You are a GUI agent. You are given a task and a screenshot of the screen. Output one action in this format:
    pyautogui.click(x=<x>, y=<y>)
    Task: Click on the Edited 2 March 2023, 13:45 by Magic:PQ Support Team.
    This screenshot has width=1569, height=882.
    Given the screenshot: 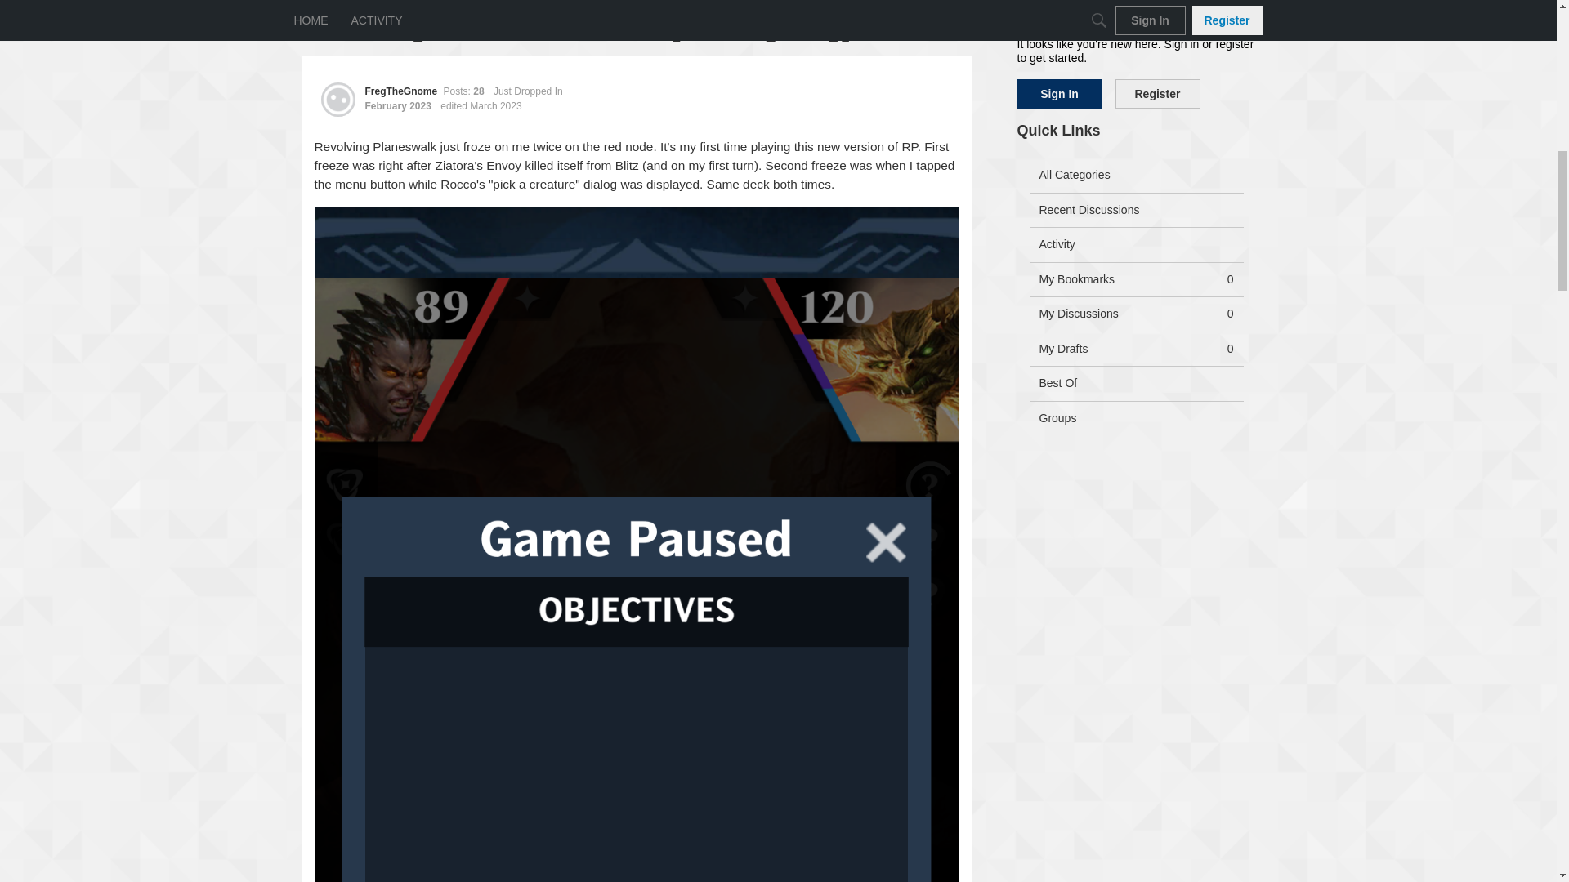 What is the action you would take?
    pyautogui.click(x=397, y=106)
    